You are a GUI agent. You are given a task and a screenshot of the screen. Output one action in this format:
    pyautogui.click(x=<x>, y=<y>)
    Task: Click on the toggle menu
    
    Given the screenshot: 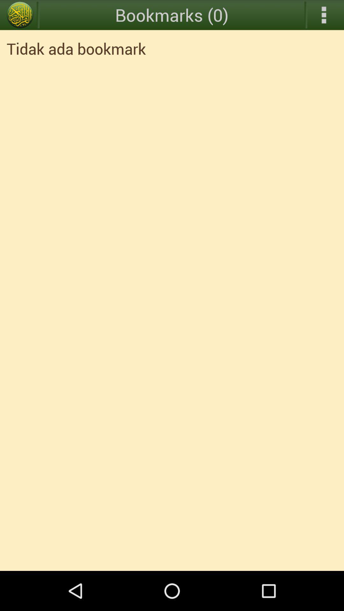 What is the action you would take?
    pyautogui.click(x=20, y=15)
    